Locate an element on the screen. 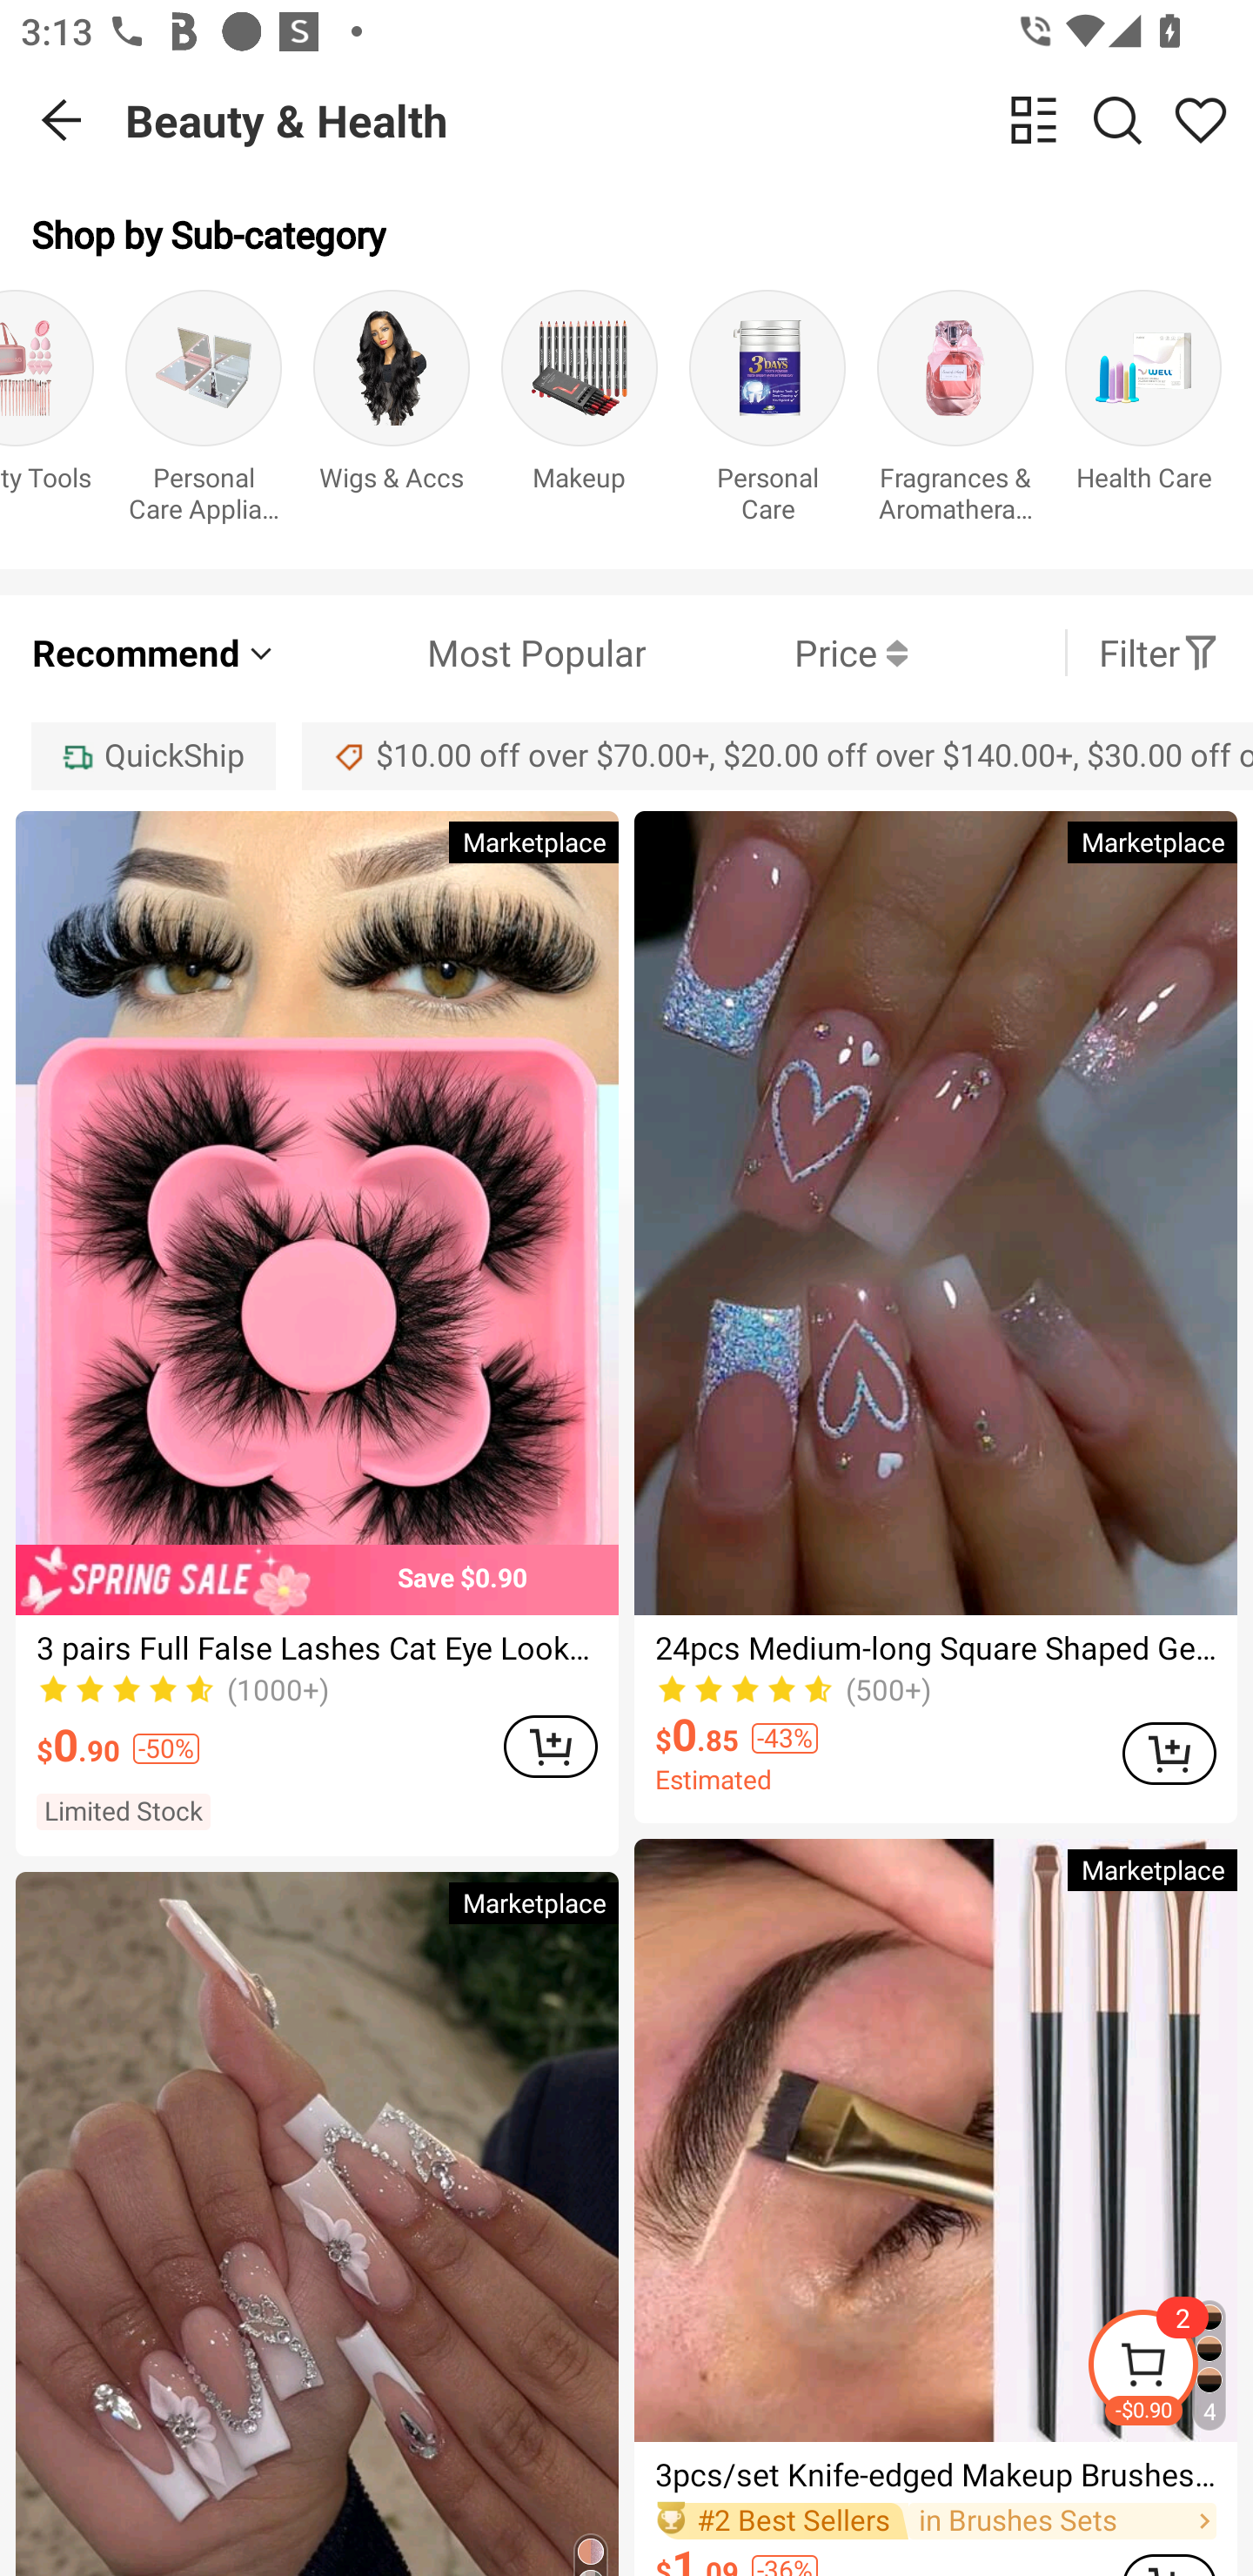 The height and width of the screenshot is (2576, 1253). -$0.90 is located at coordinates (1169, 2369).